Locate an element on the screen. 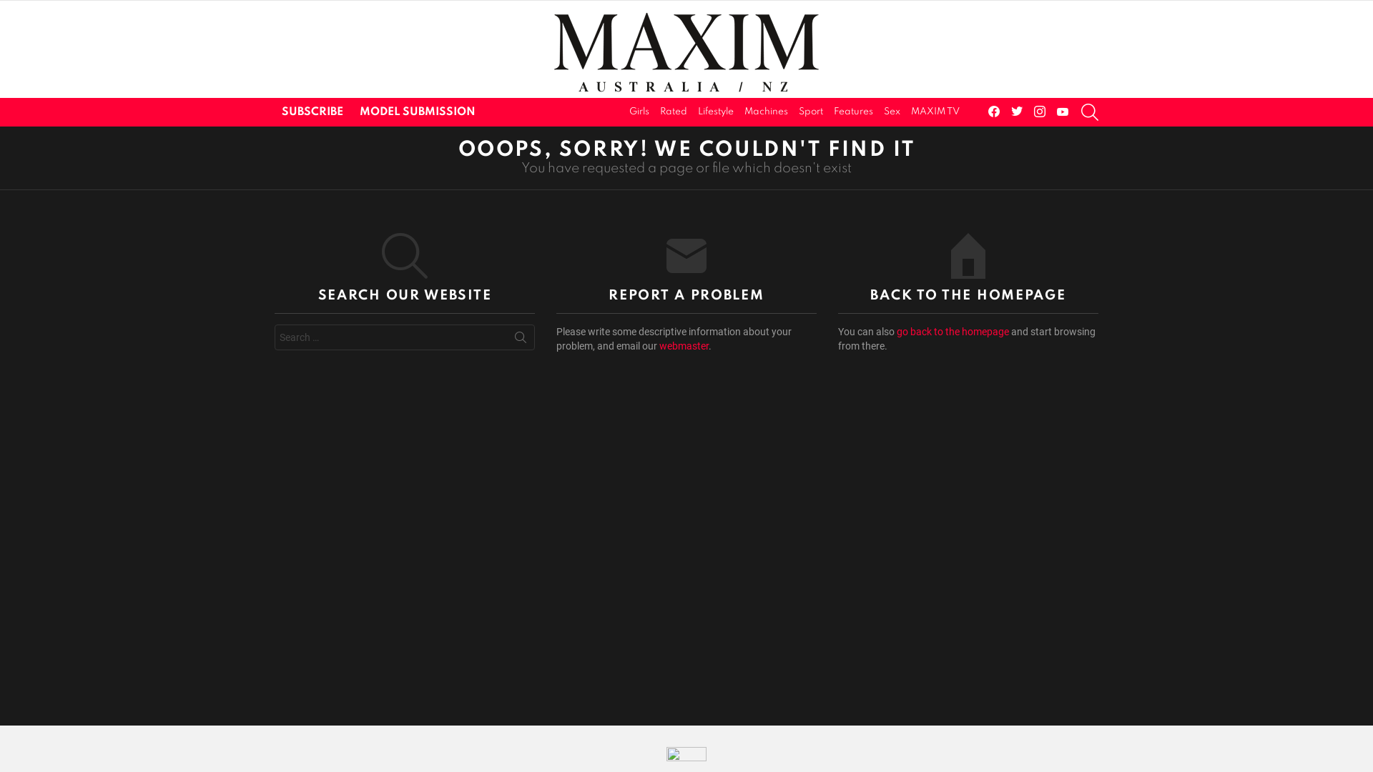 The width and height of the screenshot is (1373, 772). instagram is located at coordinates (1040, 113).